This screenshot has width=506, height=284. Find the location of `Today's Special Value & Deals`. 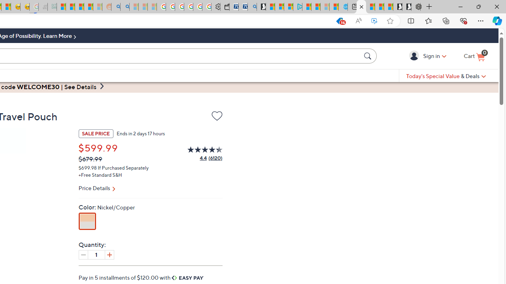

Today's Special Value & Deals is located at coordinates (446, 76).